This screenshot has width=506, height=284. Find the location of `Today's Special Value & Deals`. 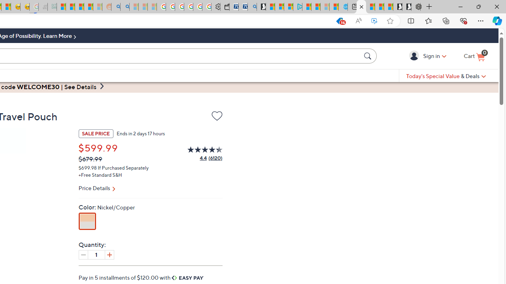

Today's Special Value & Deals is located at coordinates (446, 76).